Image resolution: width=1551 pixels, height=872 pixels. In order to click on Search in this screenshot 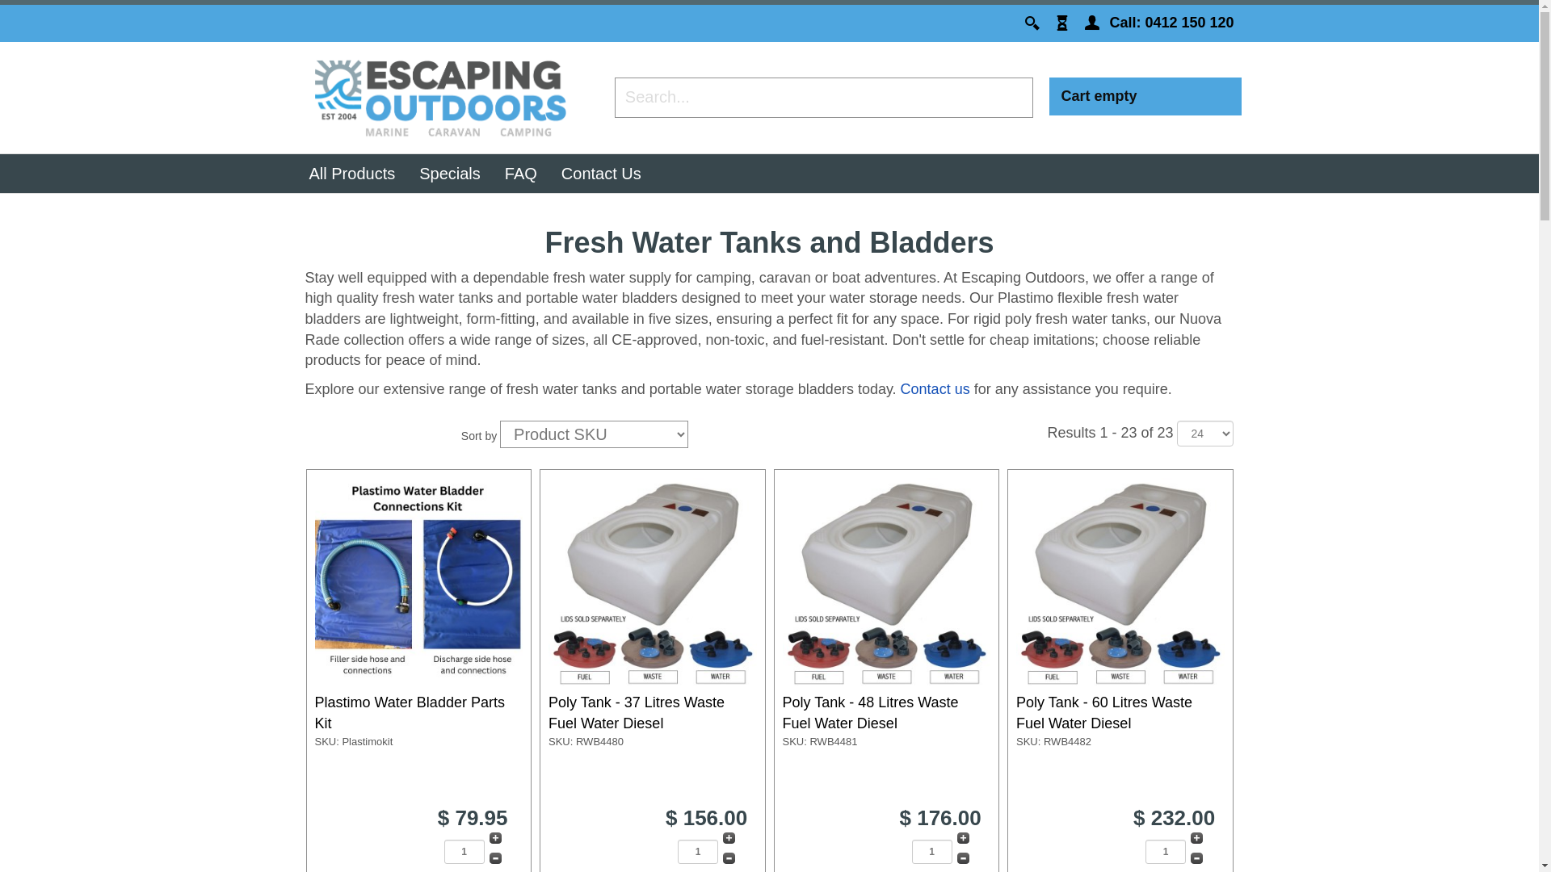, I will do `click(1032, 23)`.